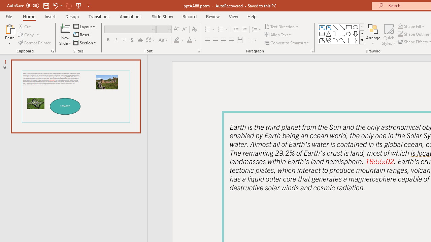  Describe the element at coordinates (356, 40) in the screenshot. I see `Right Brace` at that location.